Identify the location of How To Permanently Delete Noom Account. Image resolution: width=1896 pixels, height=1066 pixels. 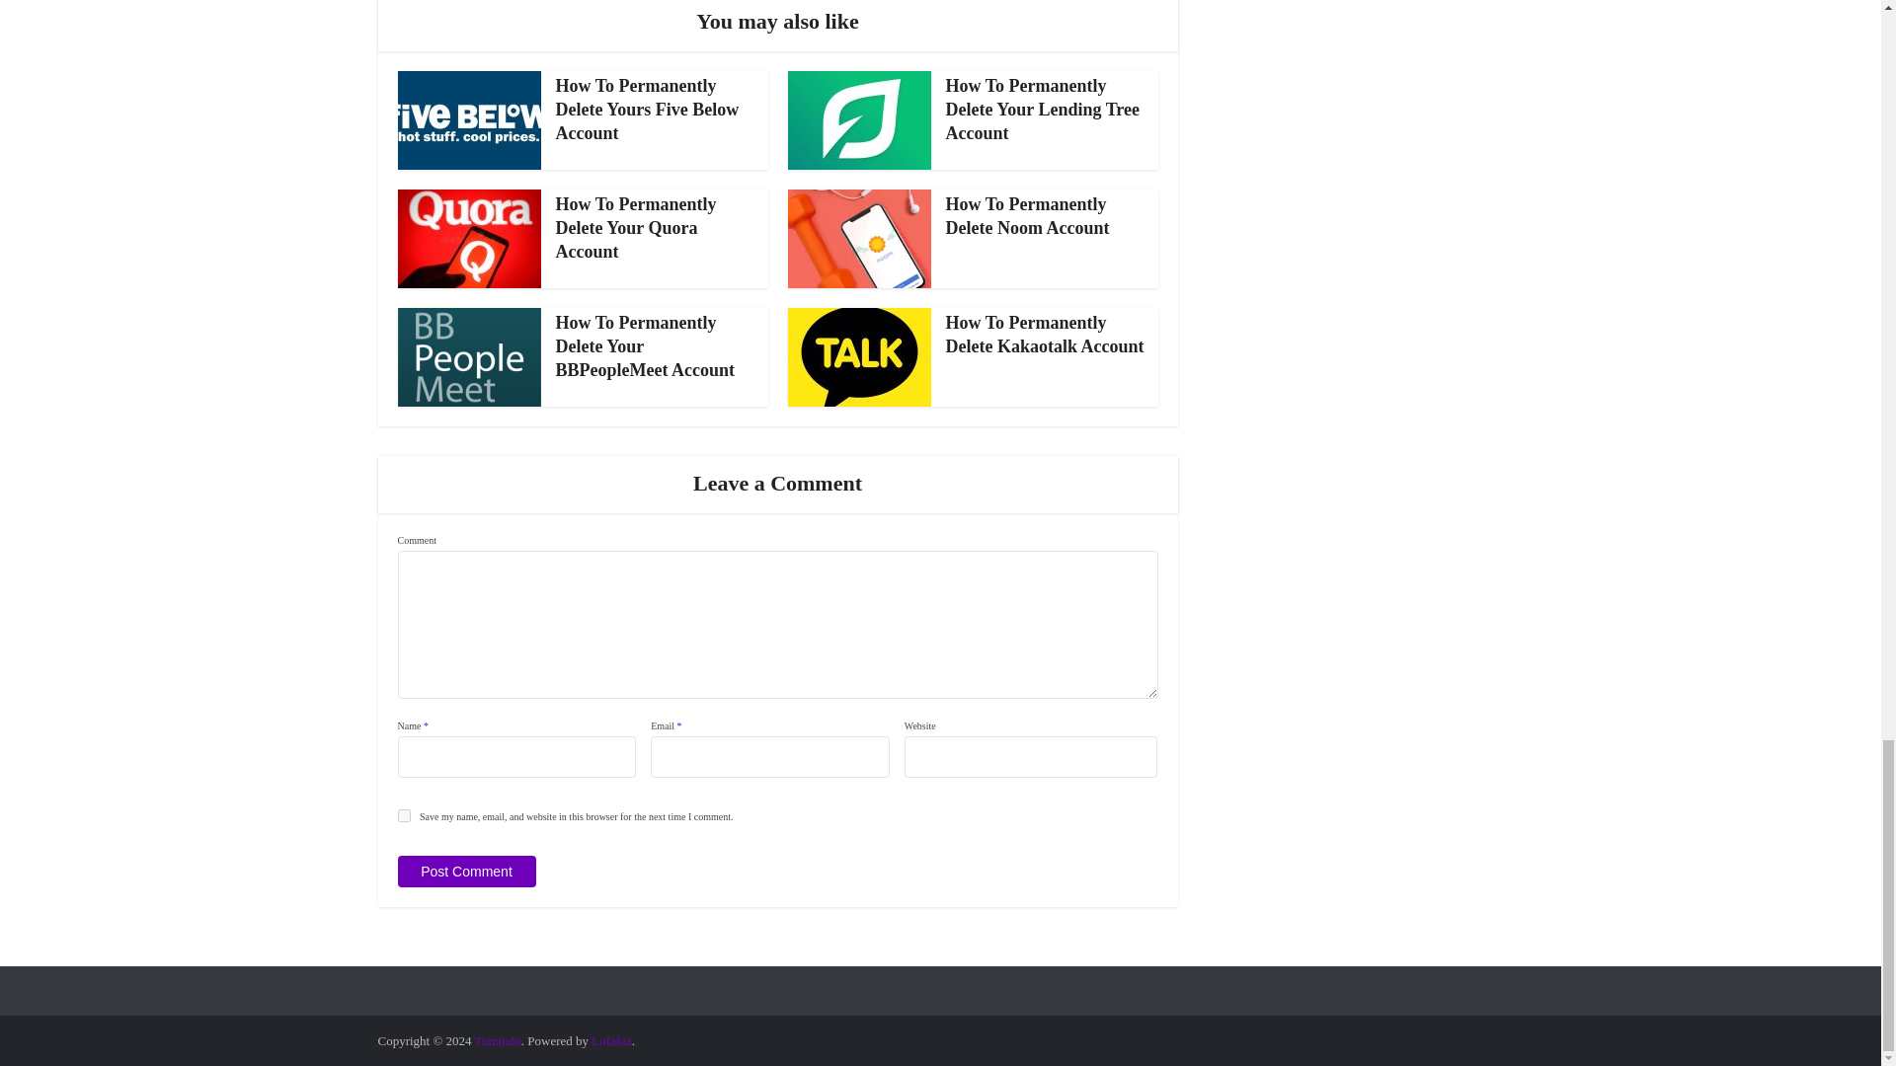
(1027, 215).